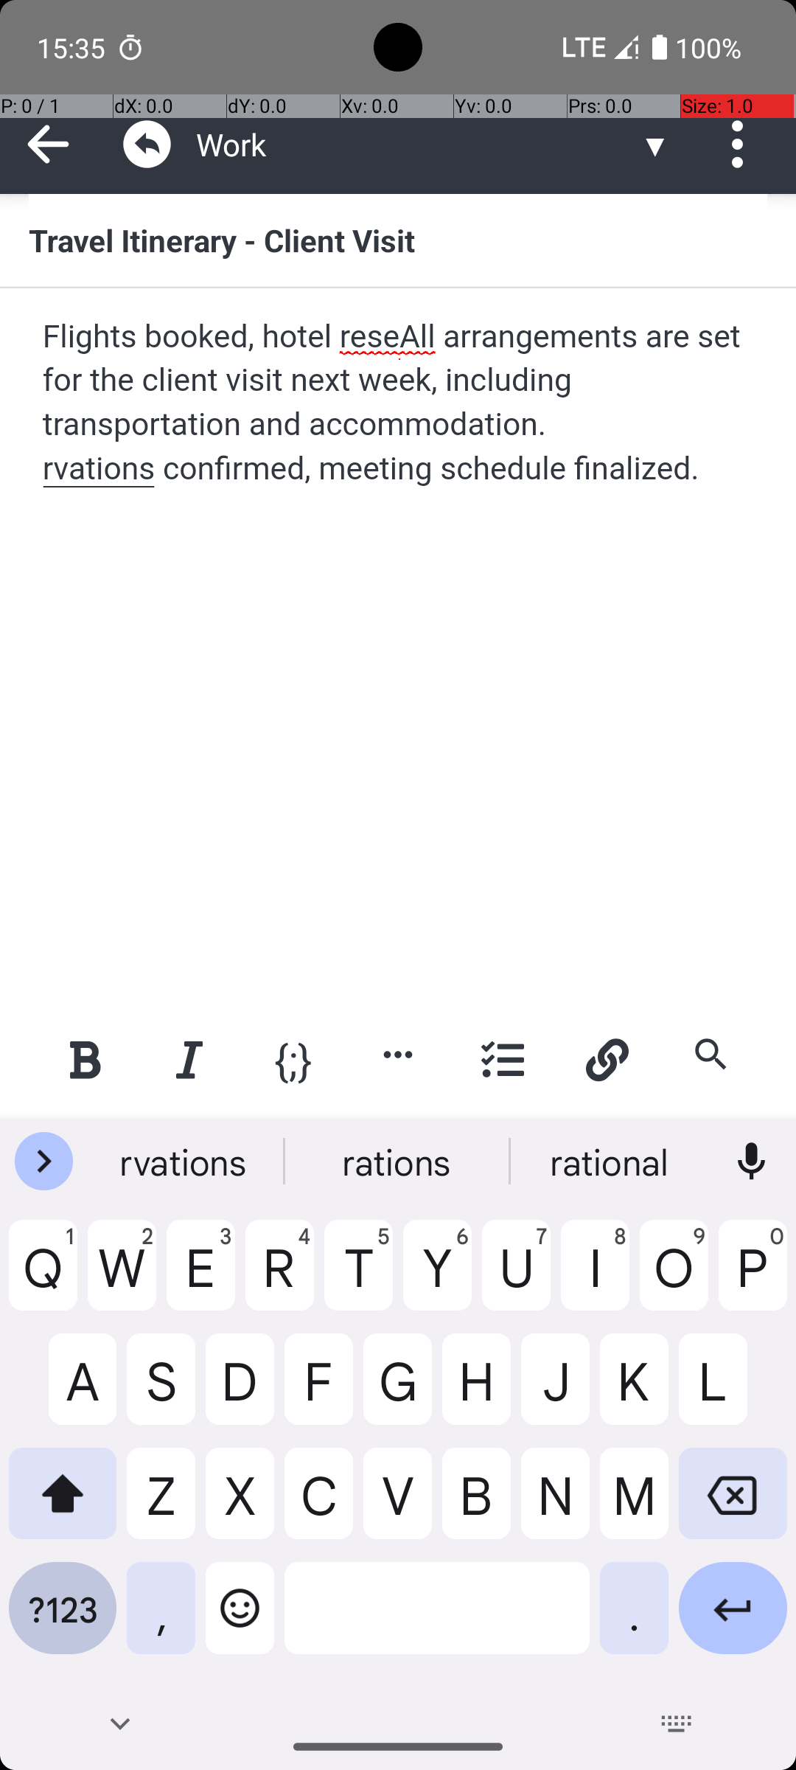 Image resolution: width=796 pixels, height=1770 pixels. Describe the element at coordinates (611, 1162) in the screenshot. I see `rational` at that location.